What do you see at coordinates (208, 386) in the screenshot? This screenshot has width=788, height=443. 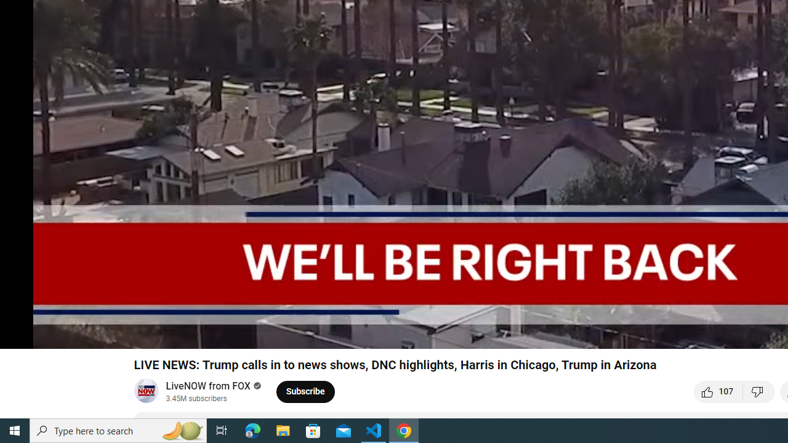 I see `LiveNOW from FOX` at bounding box center [208, 386].